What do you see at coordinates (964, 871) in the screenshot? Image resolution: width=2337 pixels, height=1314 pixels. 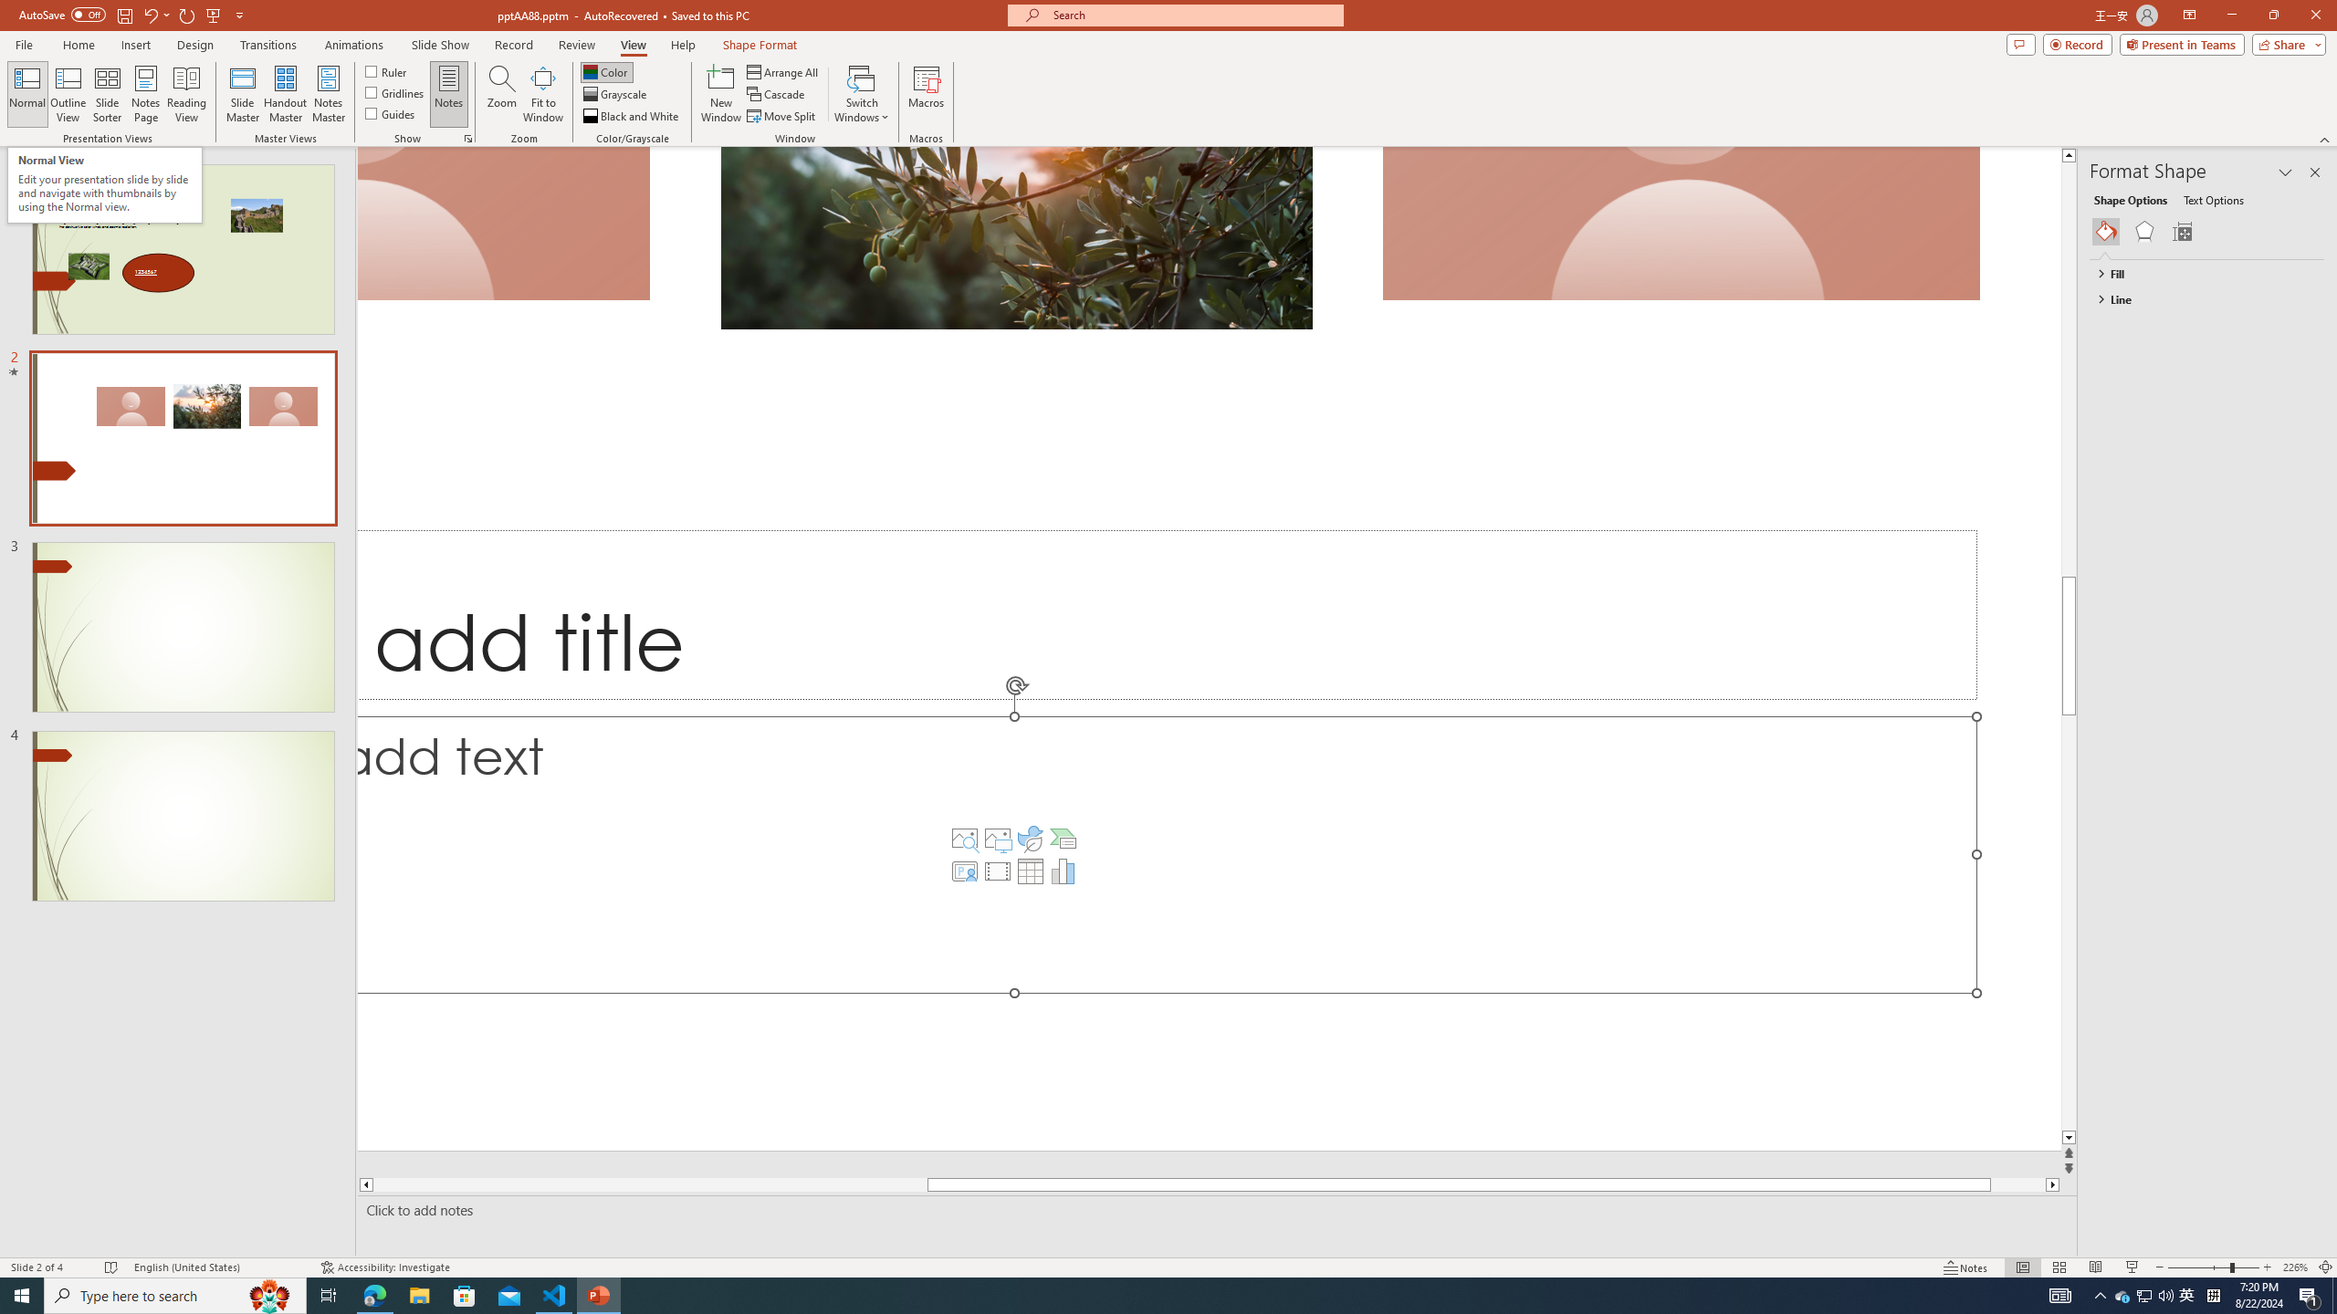 I see `Insert Cameo` at bounding box center [964, 871].